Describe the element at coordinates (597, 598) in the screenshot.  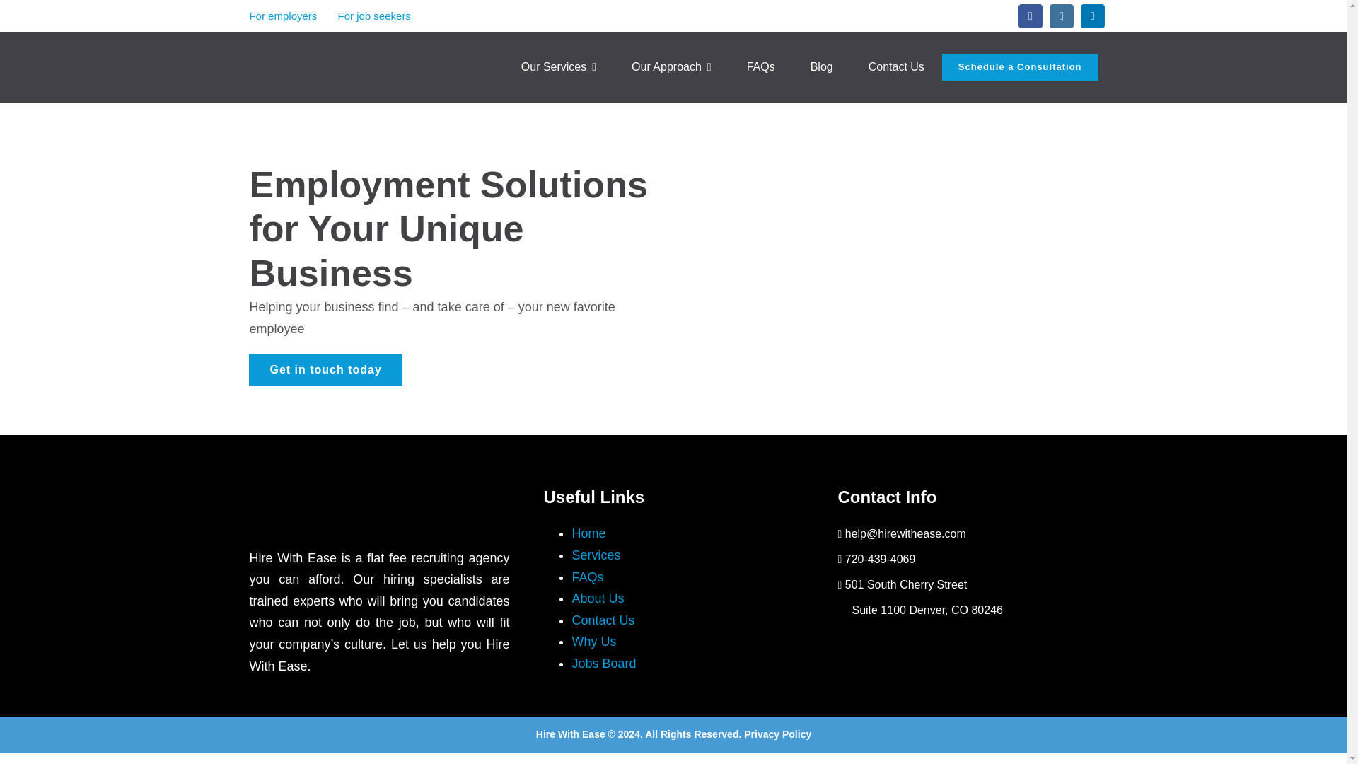
I see `About Us` at that location.